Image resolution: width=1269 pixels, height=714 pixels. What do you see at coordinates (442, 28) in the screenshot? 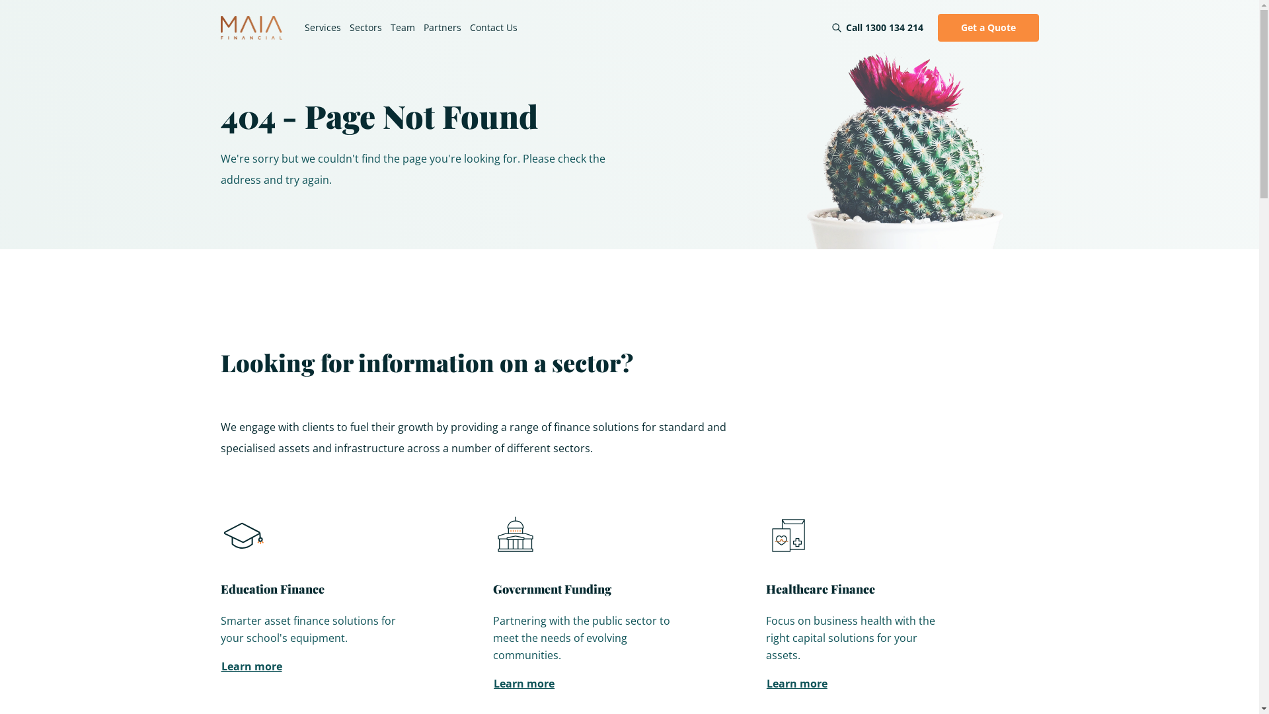
I see `Partners` at bounding box center [442, 28].